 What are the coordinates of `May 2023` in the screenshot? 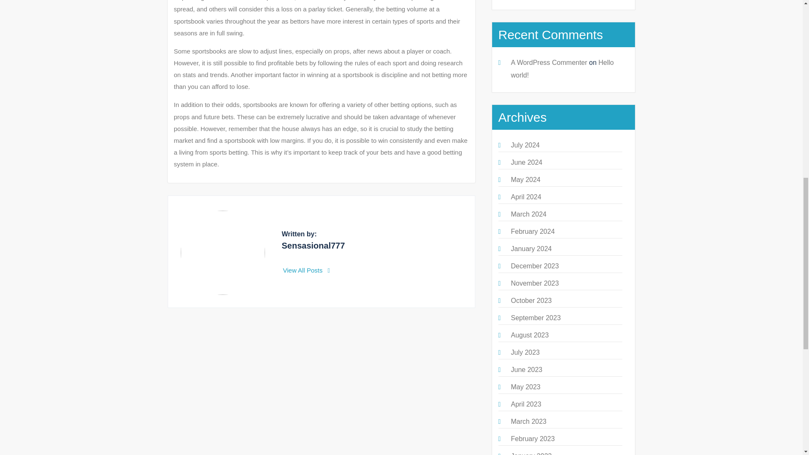 It's located at (525, 387).